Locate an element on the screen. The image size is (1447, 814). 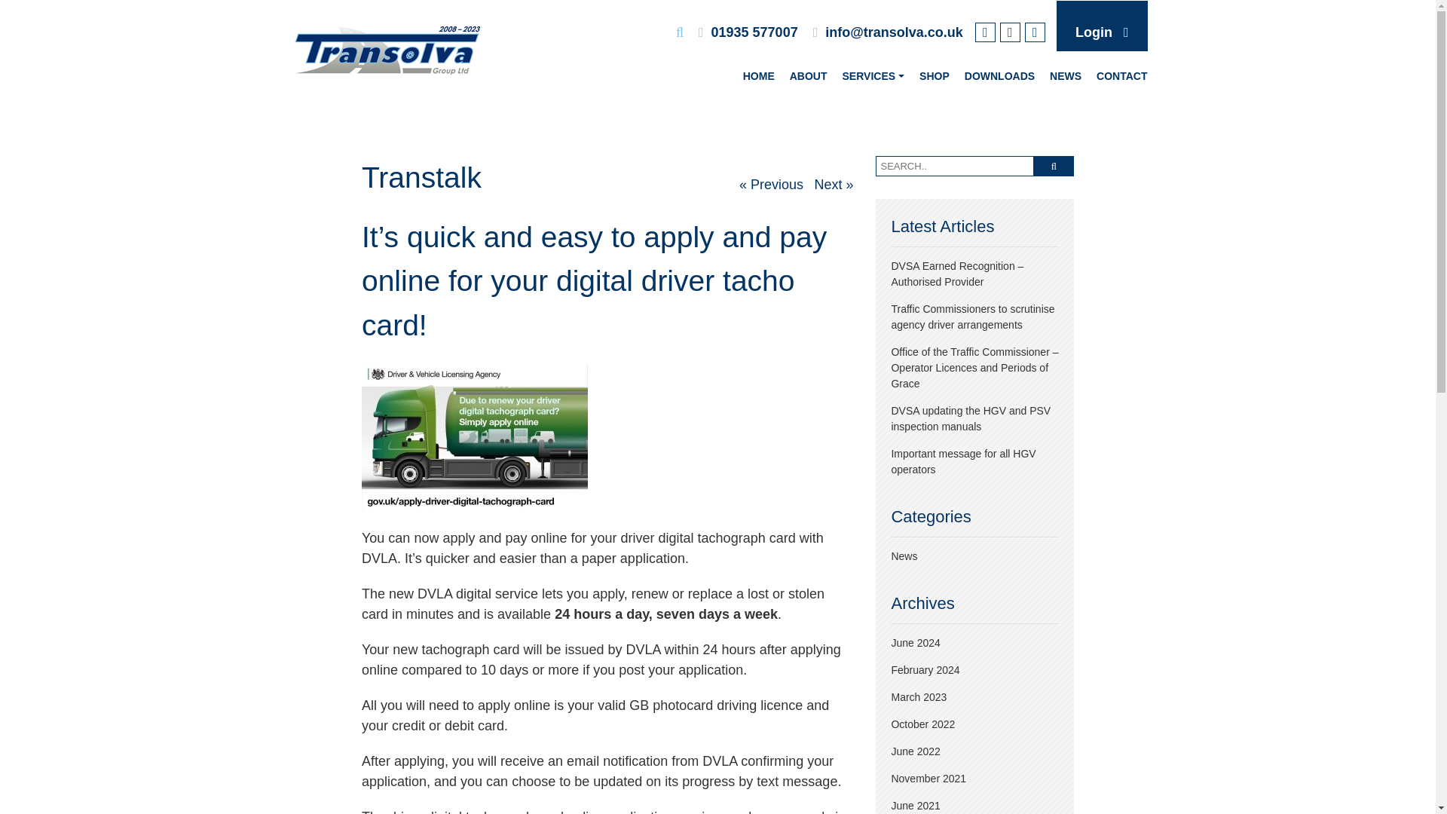
Login is located at coordinates (1094, 32).